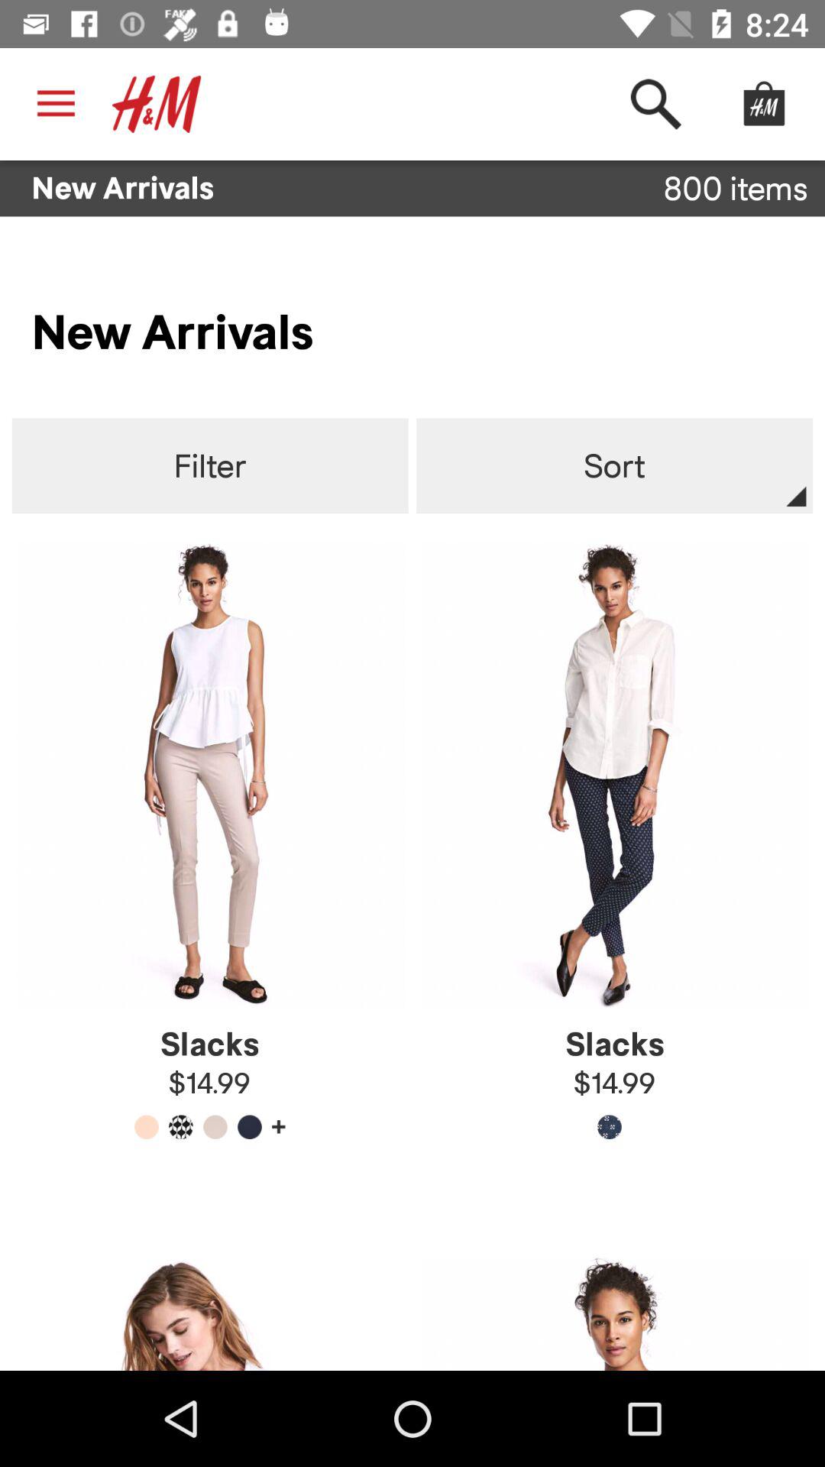 The image size is (825, 1467). What do you see at coordinates (56, 104) in the screenshot?
I see `press the icon above the new arrivals icon` at bounding box center [56, 104].